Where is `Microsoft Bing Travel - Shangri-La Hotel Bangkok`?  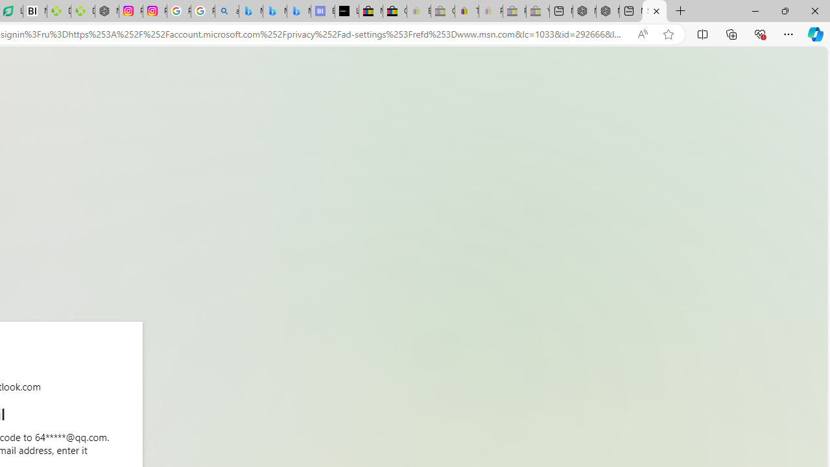 Microsoft Bing Travel - Shangri-La Hotel Bangkok is located at coordinates (298, 12).